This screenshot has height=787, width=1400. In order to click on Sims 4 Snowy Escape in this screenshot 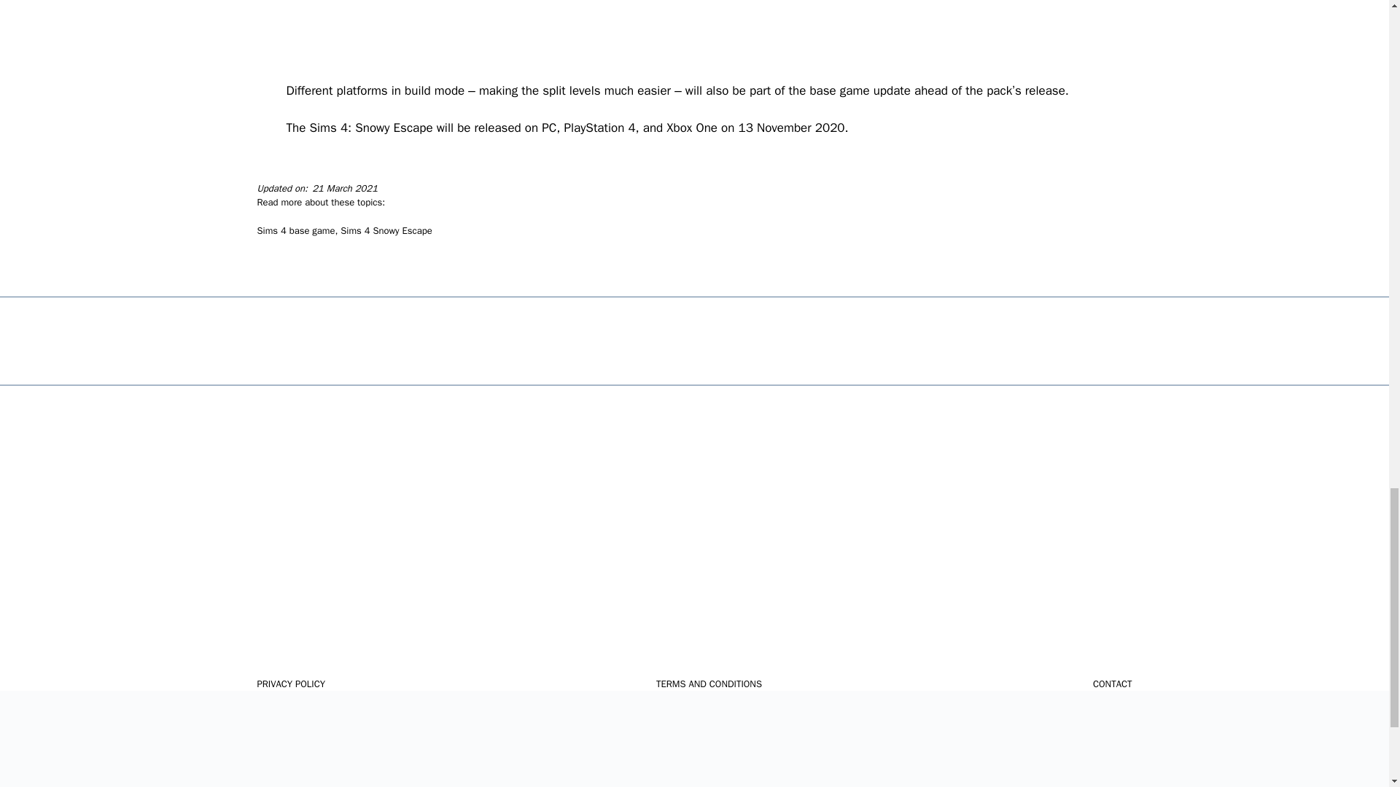, I will do `click(385, 230)`.